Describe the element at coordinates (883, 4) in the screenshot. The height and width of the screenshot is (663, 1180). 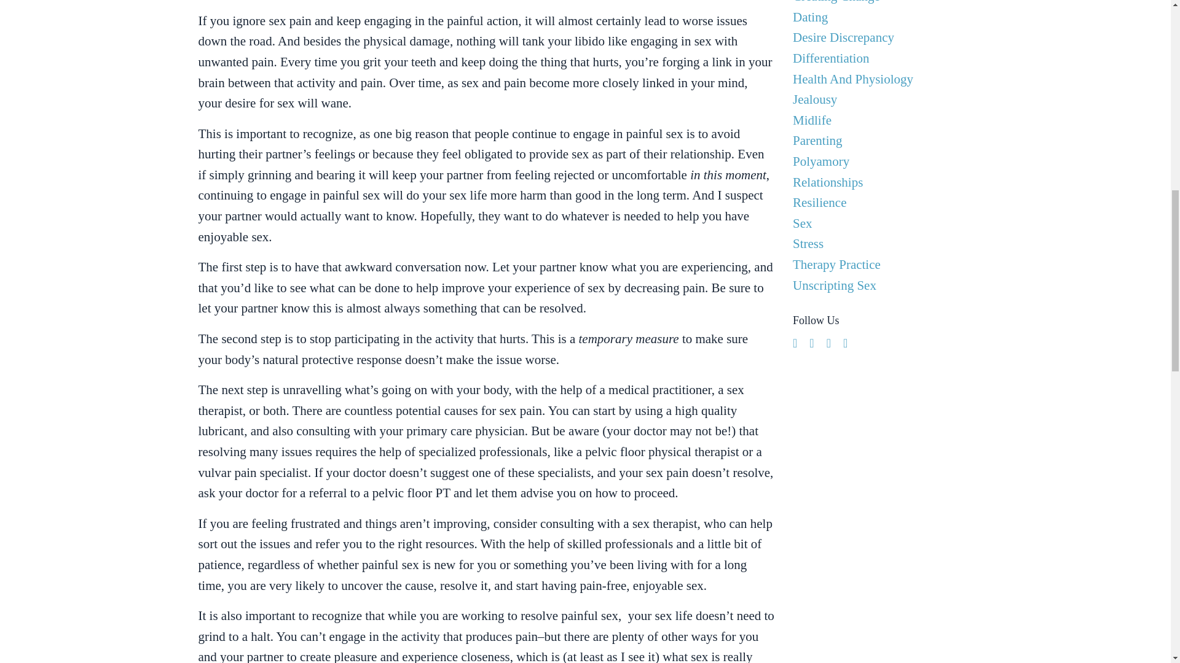
I see `Creating Change` at that location.